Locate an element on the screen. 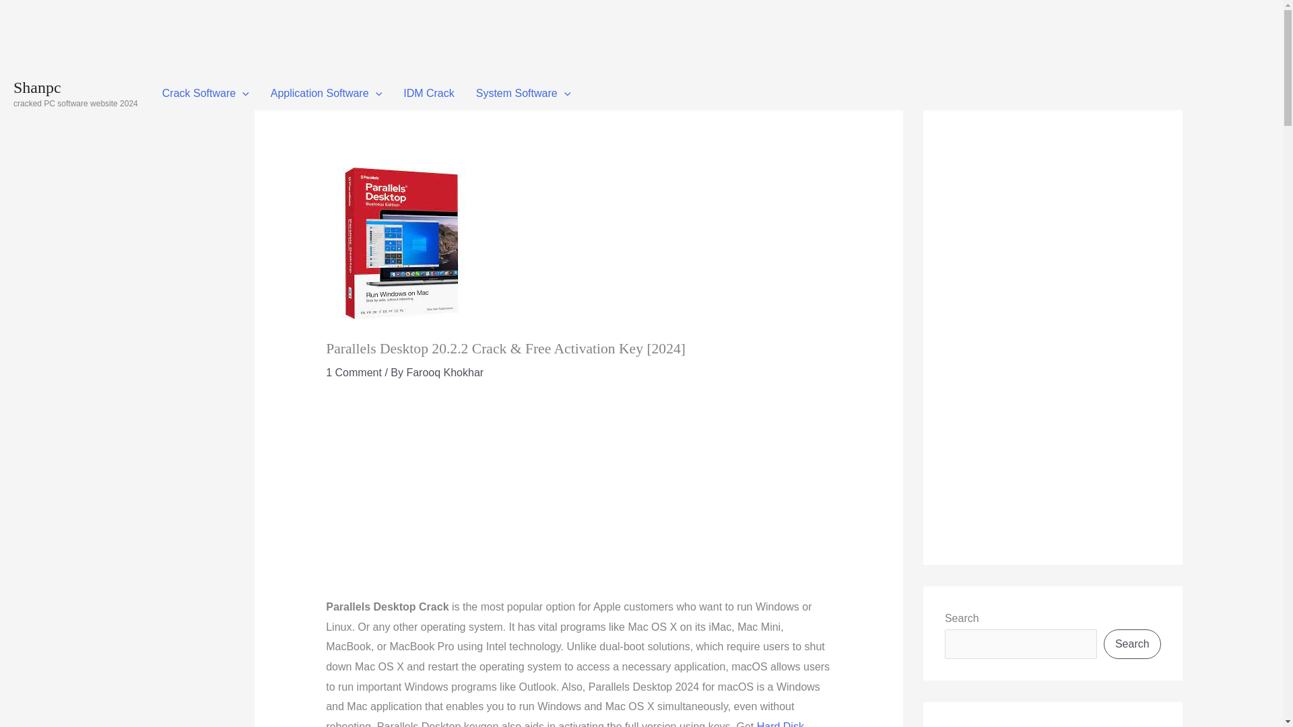  Advertisement is located at coordinates (438, 495).